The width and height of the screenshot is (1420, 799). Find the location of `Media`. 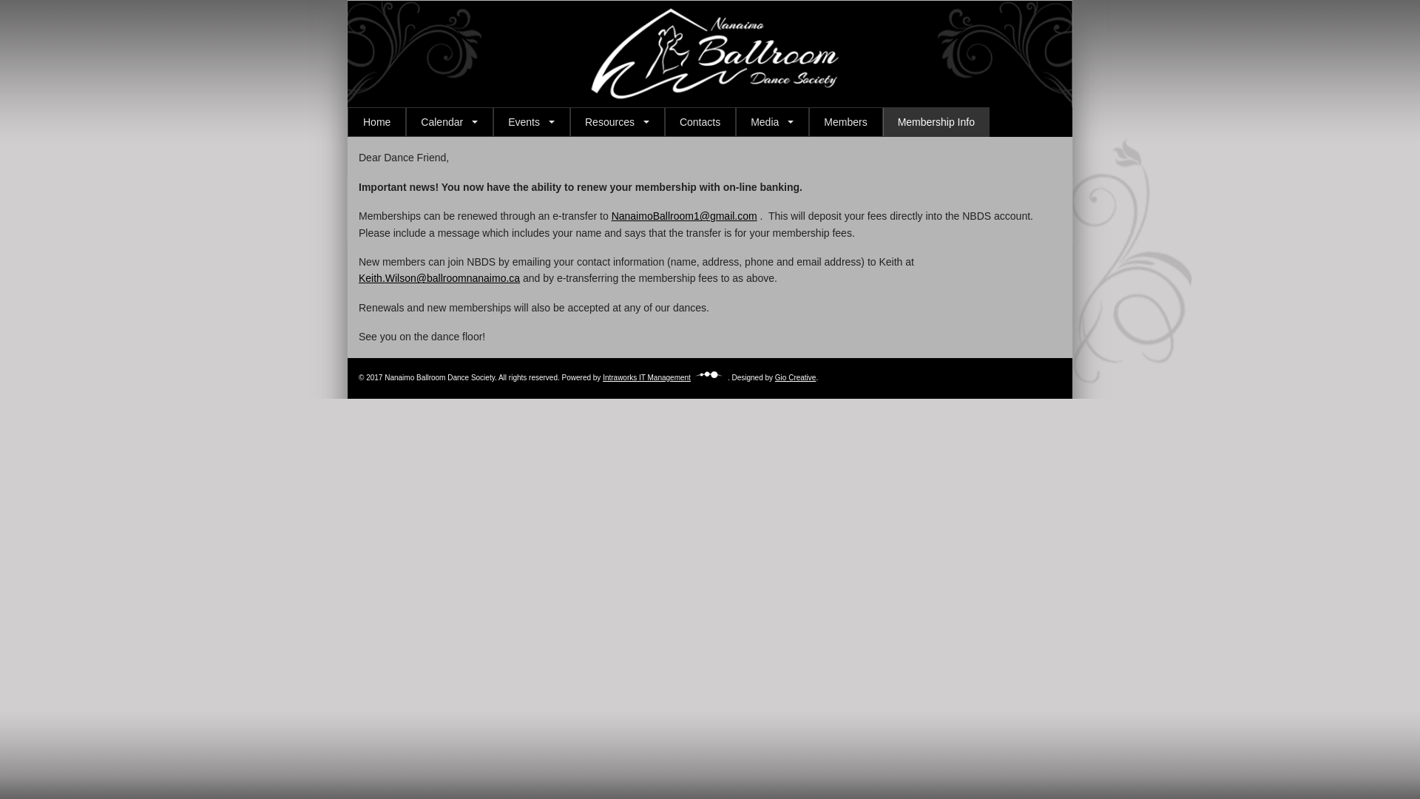

Media is located at coordinates (772, 122).